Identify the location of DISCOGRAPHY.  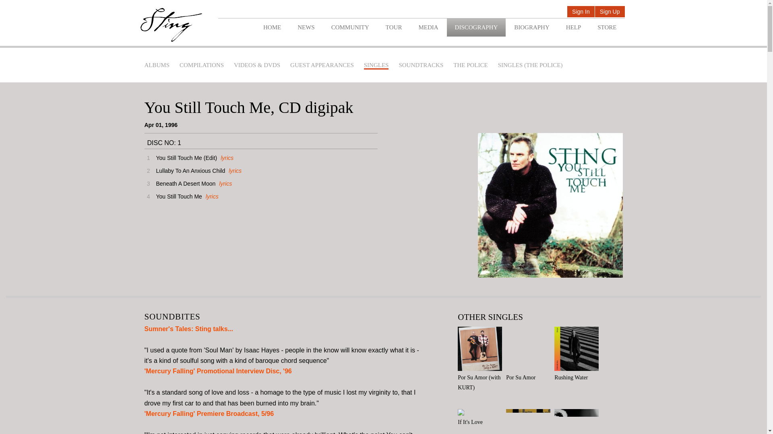
(476, 27).